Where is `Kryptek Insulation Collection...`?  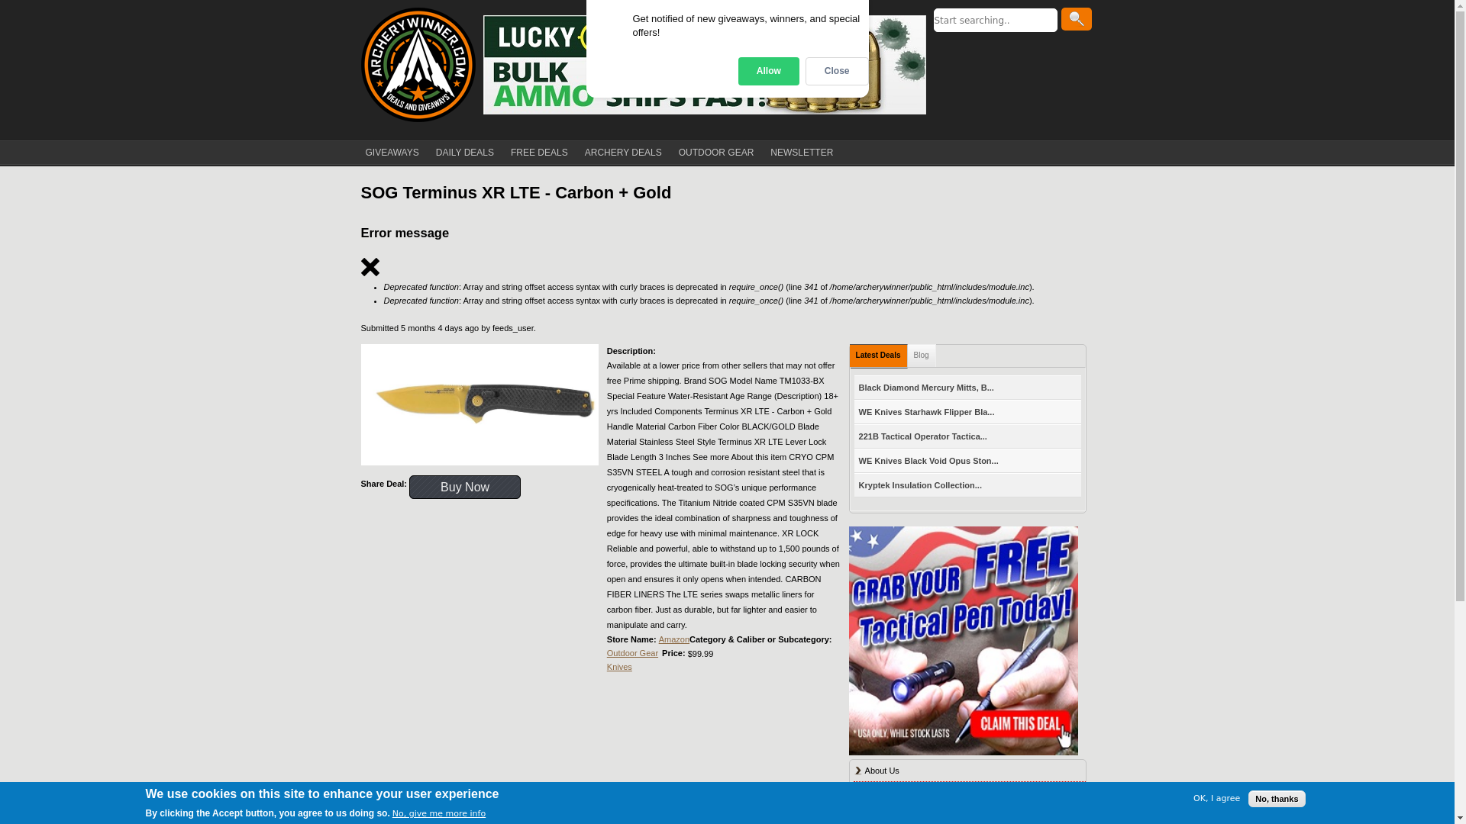
Kryptek Insulation Collection... is located at coordinates (921, 485).